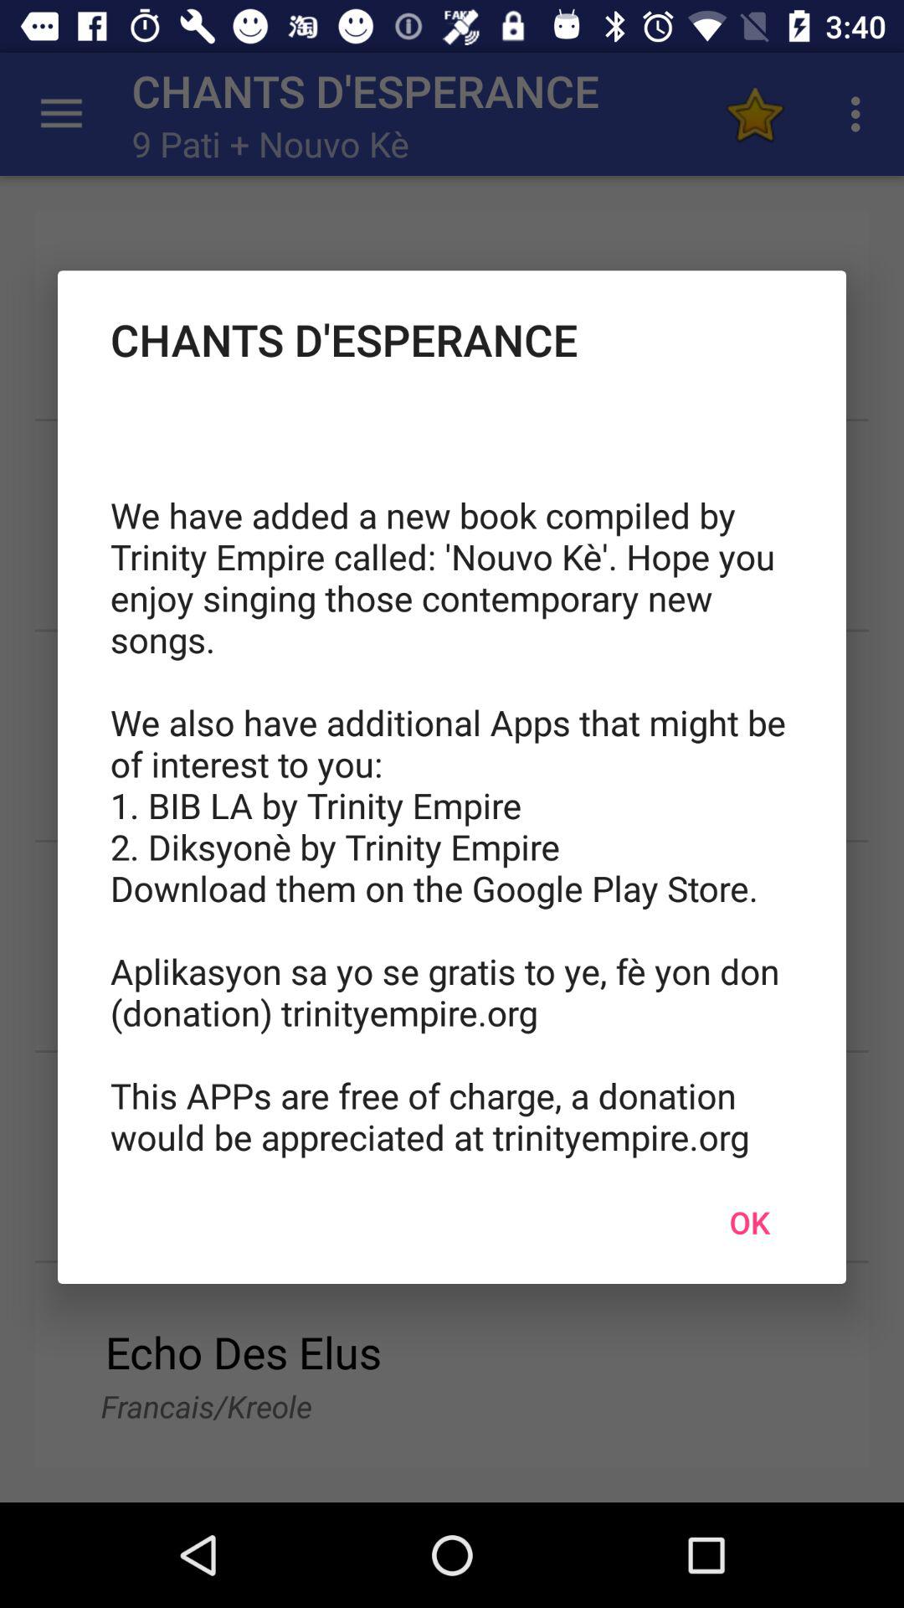 This screenshot has height=1608, width=904. Describe the element at coordinates (749, 1222) in the screenshot. I see `click icon at the bottom right corner` at that location.